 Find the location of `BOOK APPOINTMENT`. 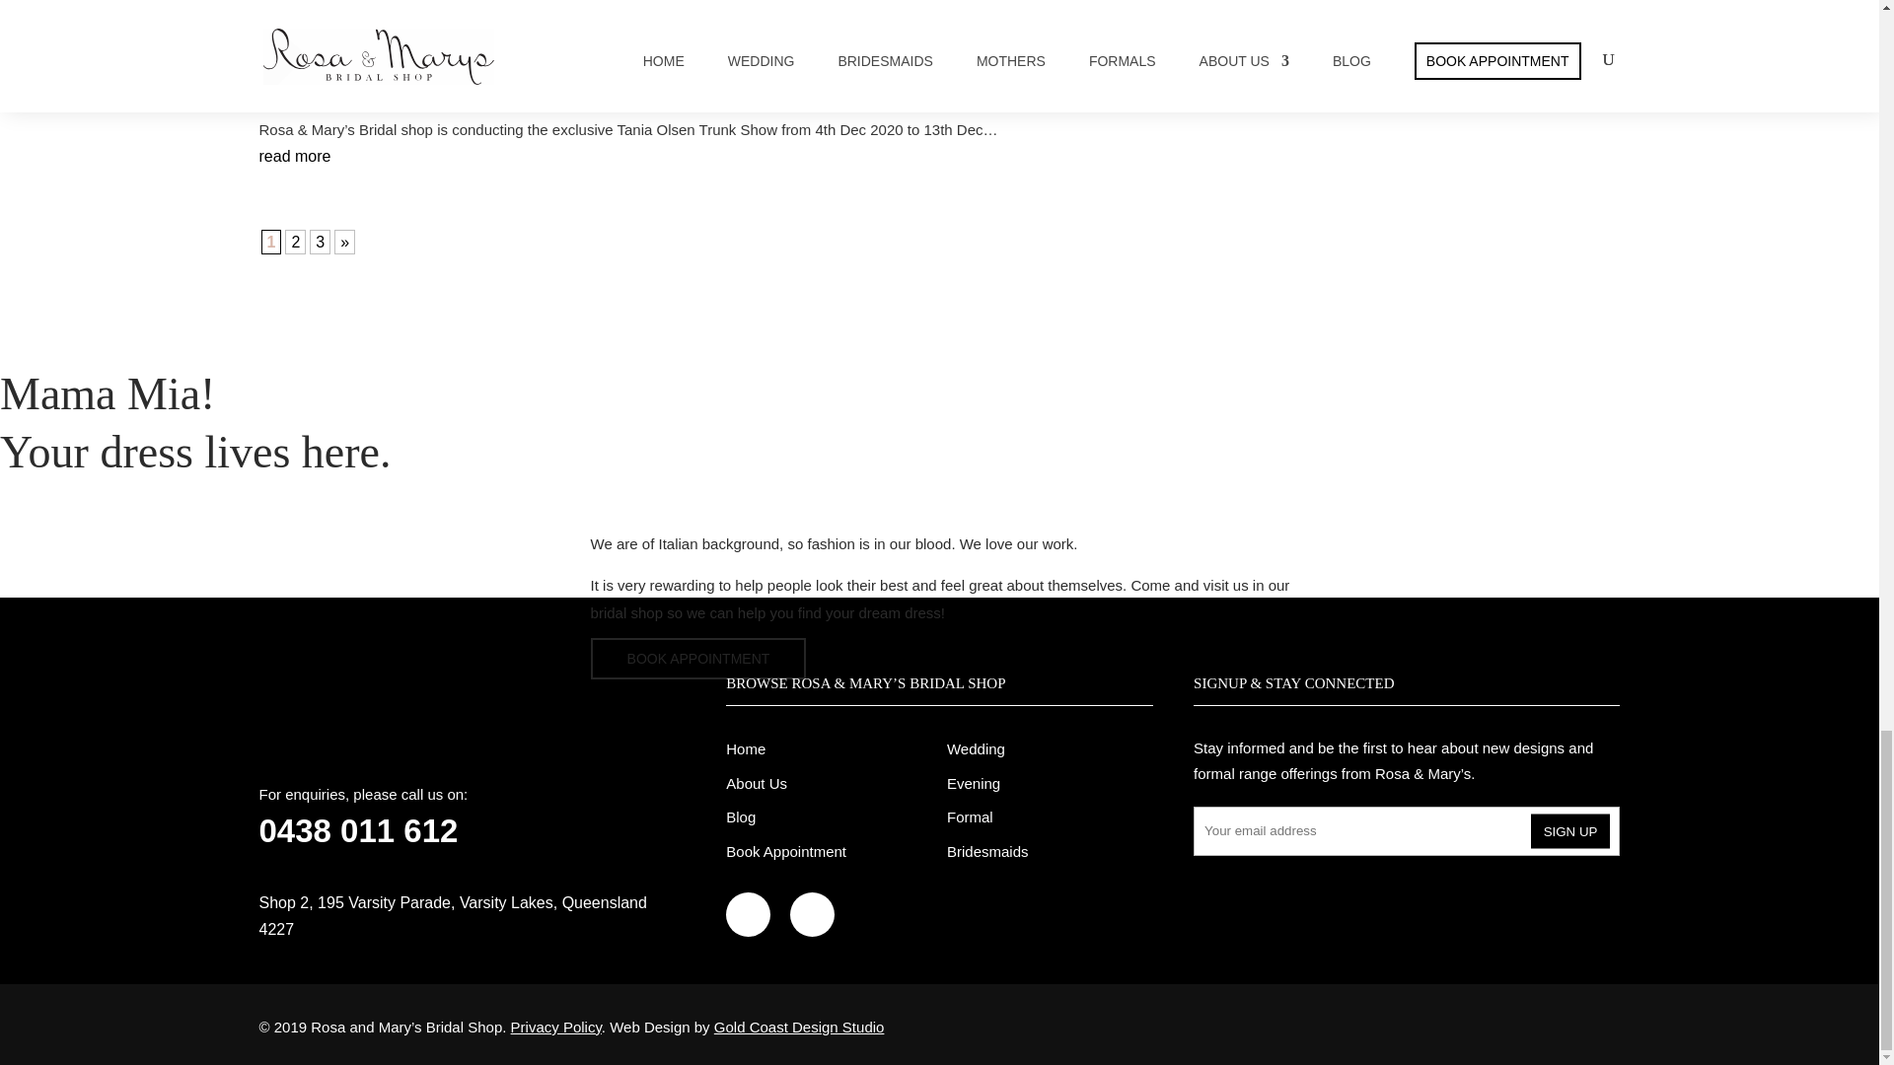

BOOK APPOINTMENT is located at coordinates (698, 659).